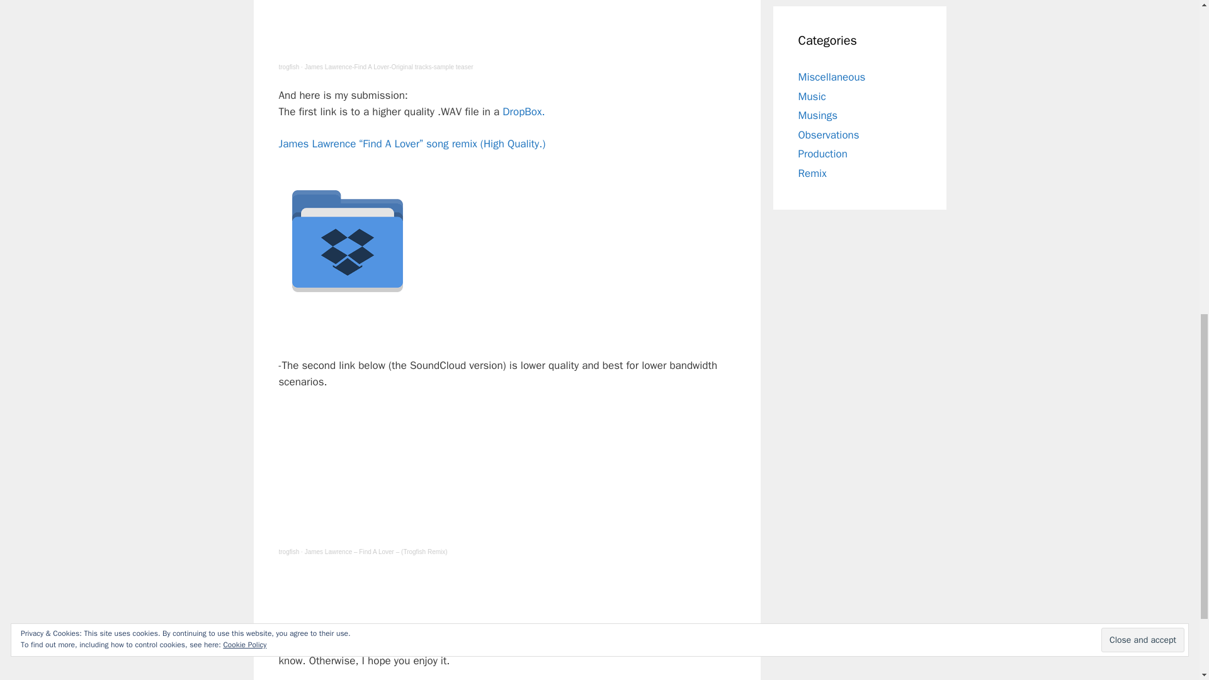 The width and height of the screenshot is (1209, 680). What do you see at coordinates (817, 115) in the screenshot?
I see `Musings` at bounding box center [817, 115].